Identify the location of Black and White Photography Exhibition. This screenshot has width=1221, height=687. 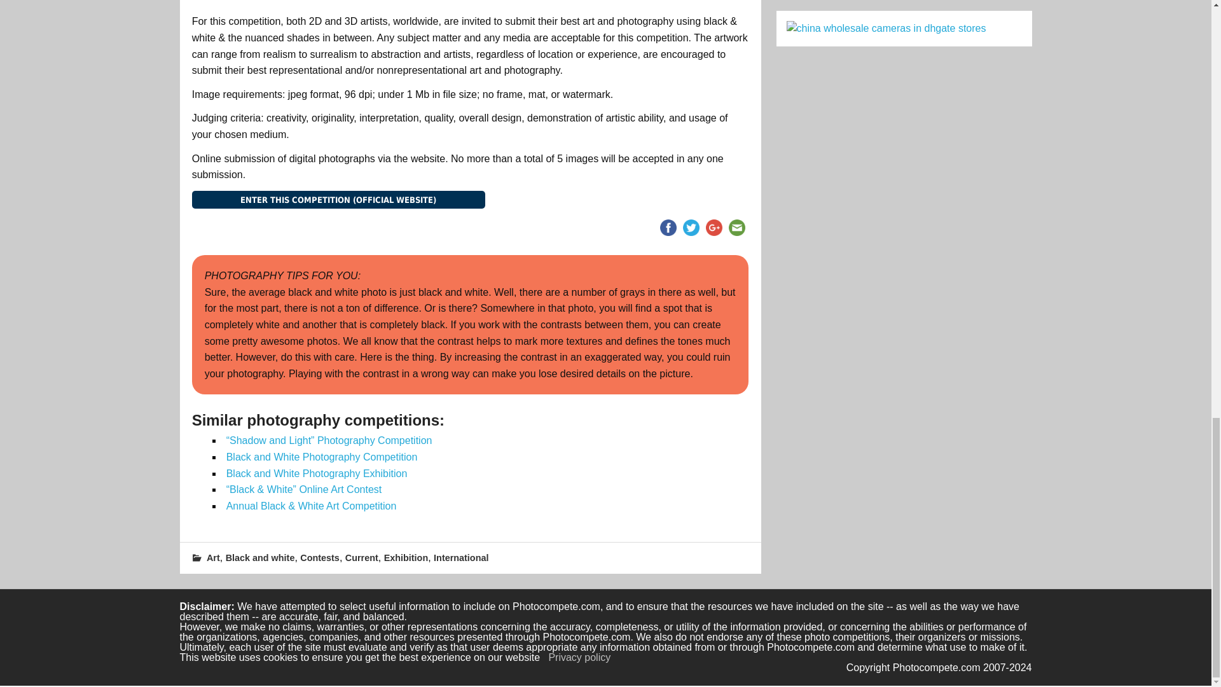
(317, 473).